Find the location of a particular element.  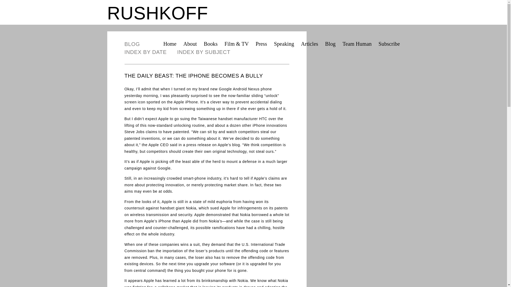

INDEX BY DATE is located at coordinates (150, 52).